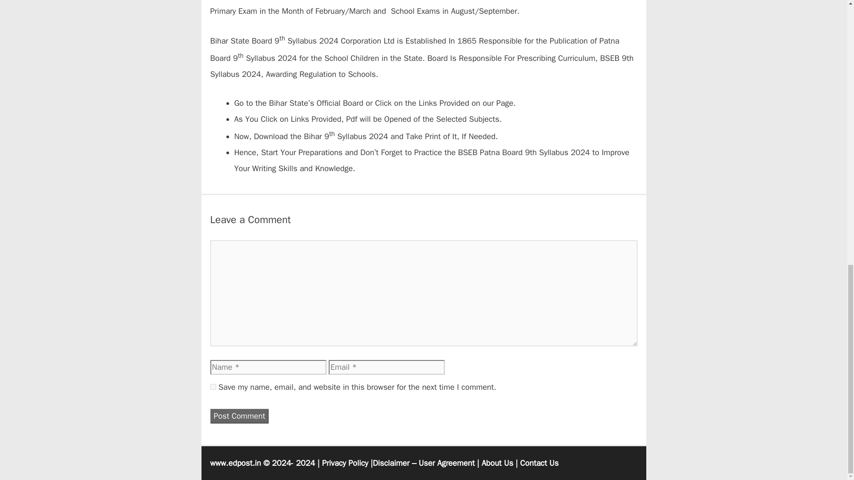 This screenshot has width=854, height=480. Describe the element at coordinates (539, 463) in the screenshot. I see `Contact Us` at that location.